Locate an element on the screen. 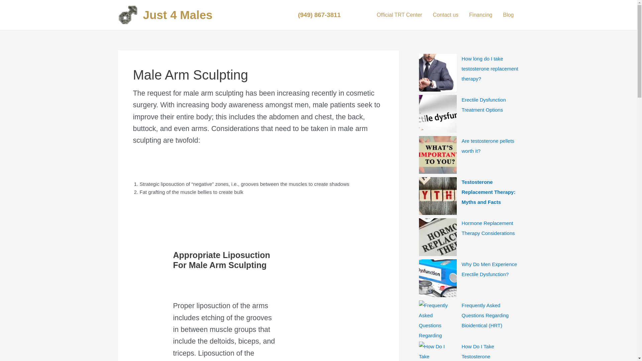 Image resolution: width=642 pixels, height=361 pixels. Testosterone Replacement Therapy: Myths and Facts is located at coordinates (488, 192).